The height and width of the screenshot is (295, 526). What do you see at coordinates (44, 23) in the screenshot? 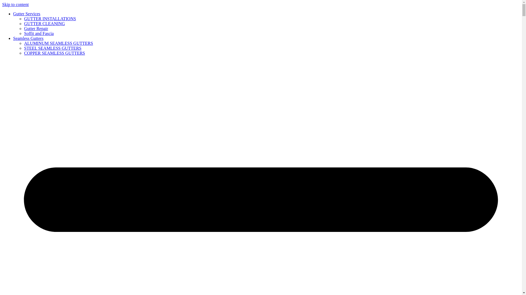
I see `GUTTER CLEANING` at bounding box center [44, 23].